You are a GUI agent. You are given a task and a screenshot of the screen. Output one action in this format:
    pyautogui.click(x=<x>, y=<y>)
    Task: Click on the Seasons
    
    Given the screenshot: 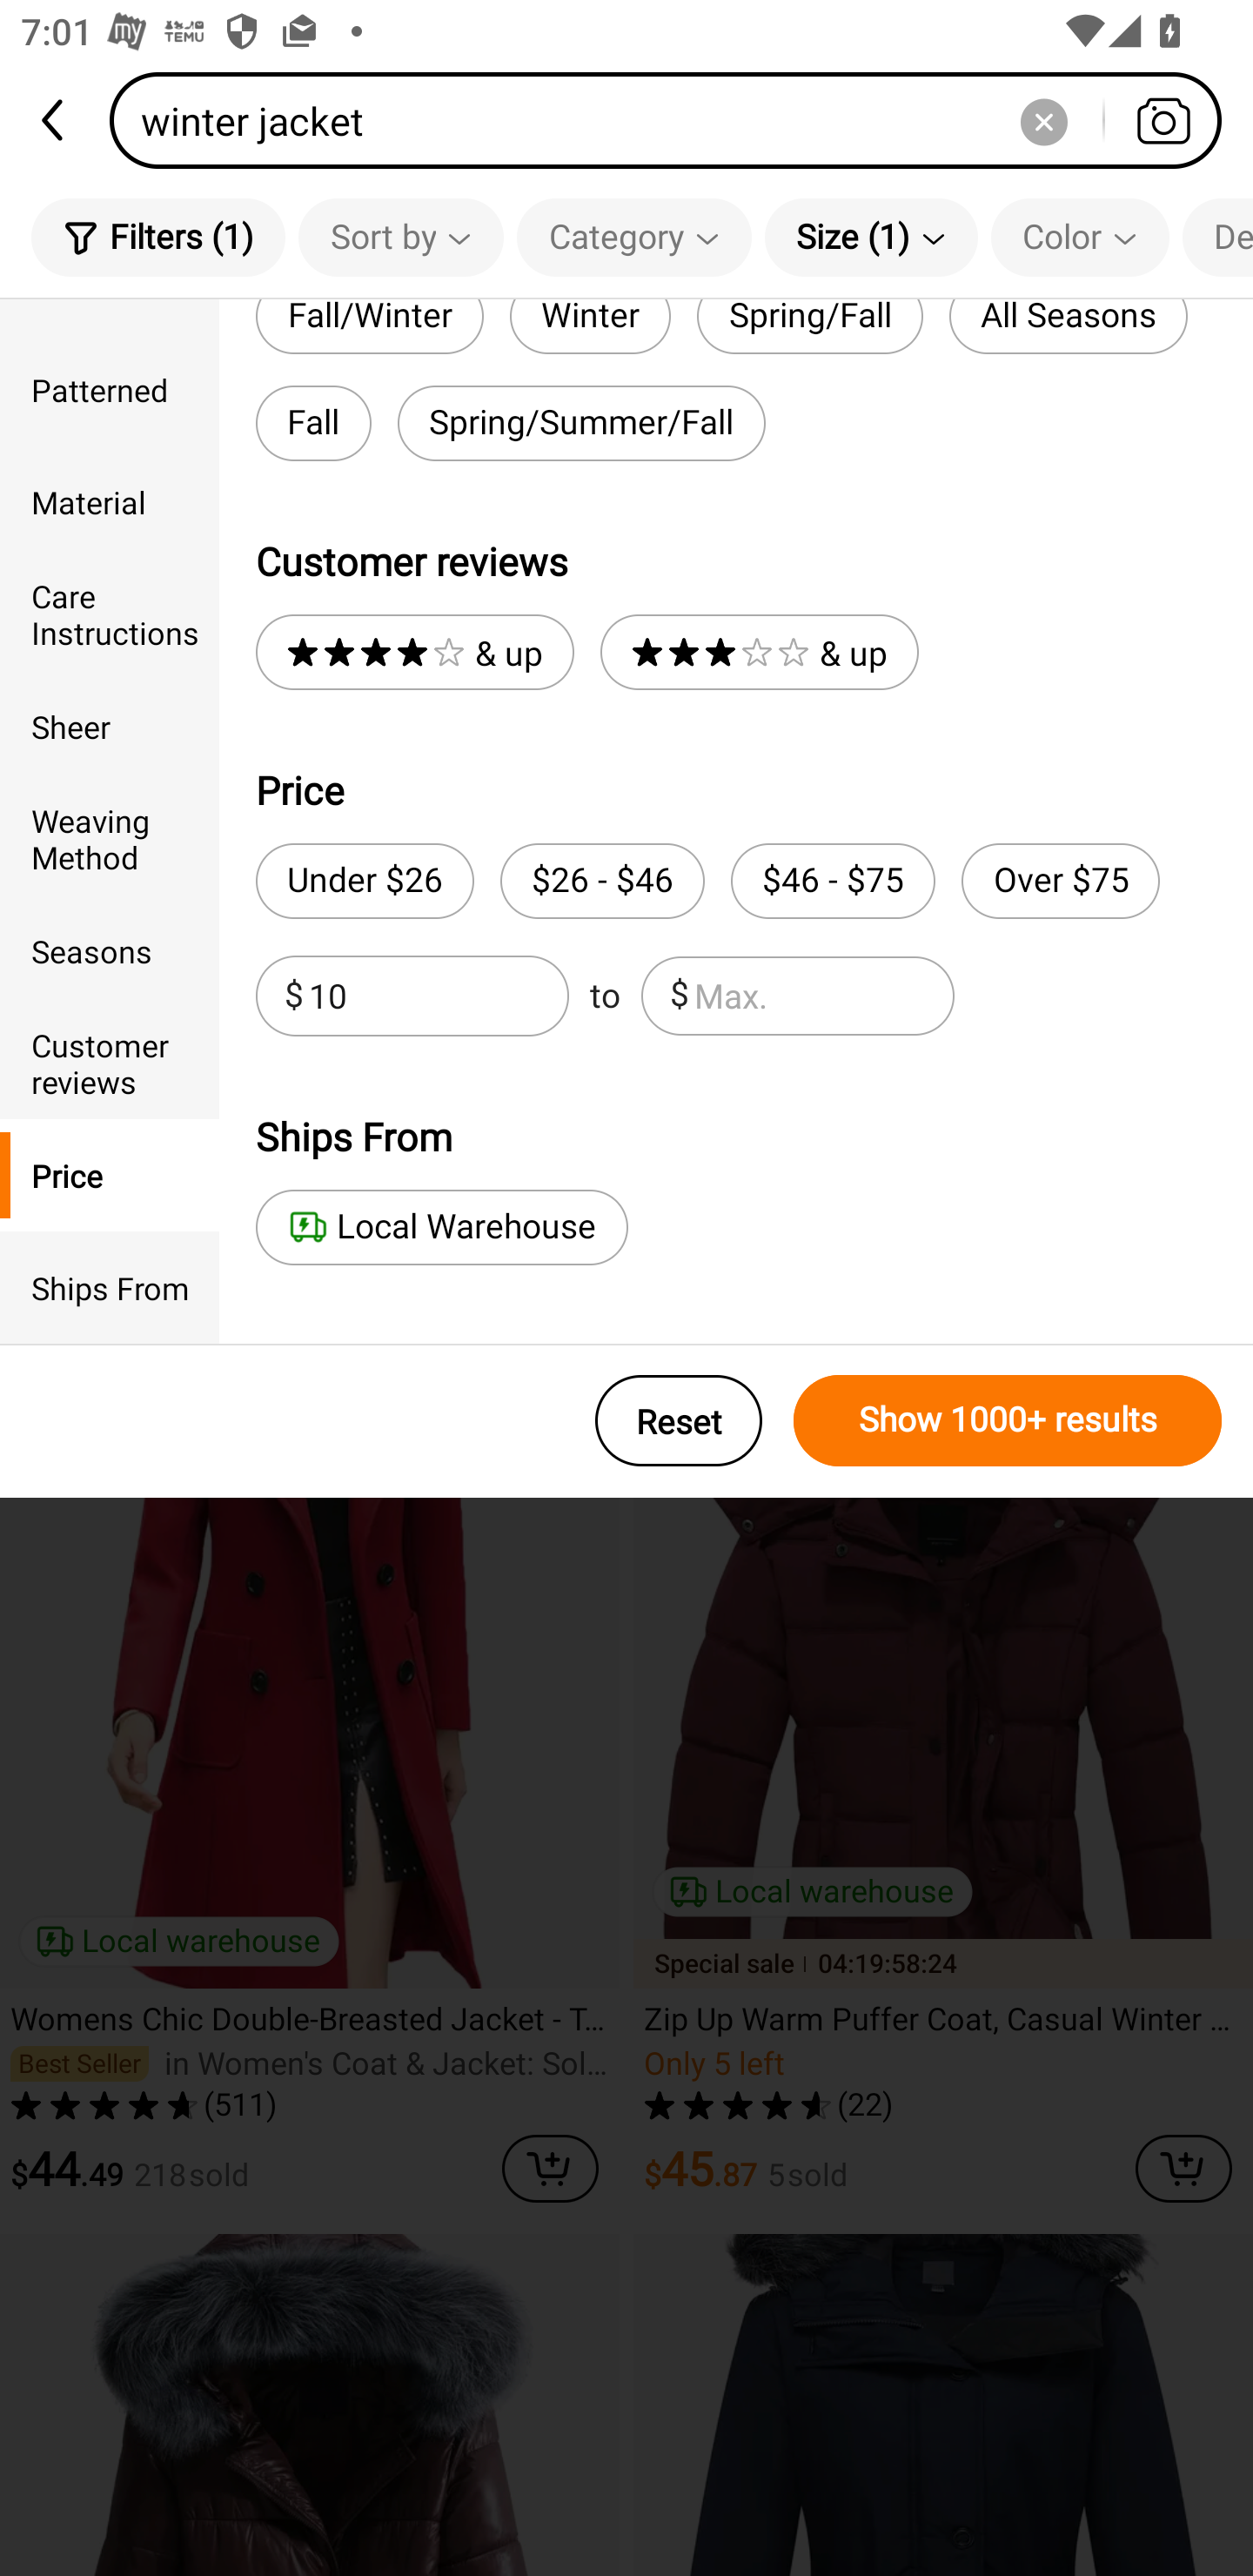 What is the action you would take?
    pyautogui.click(x=110, y=950)
    